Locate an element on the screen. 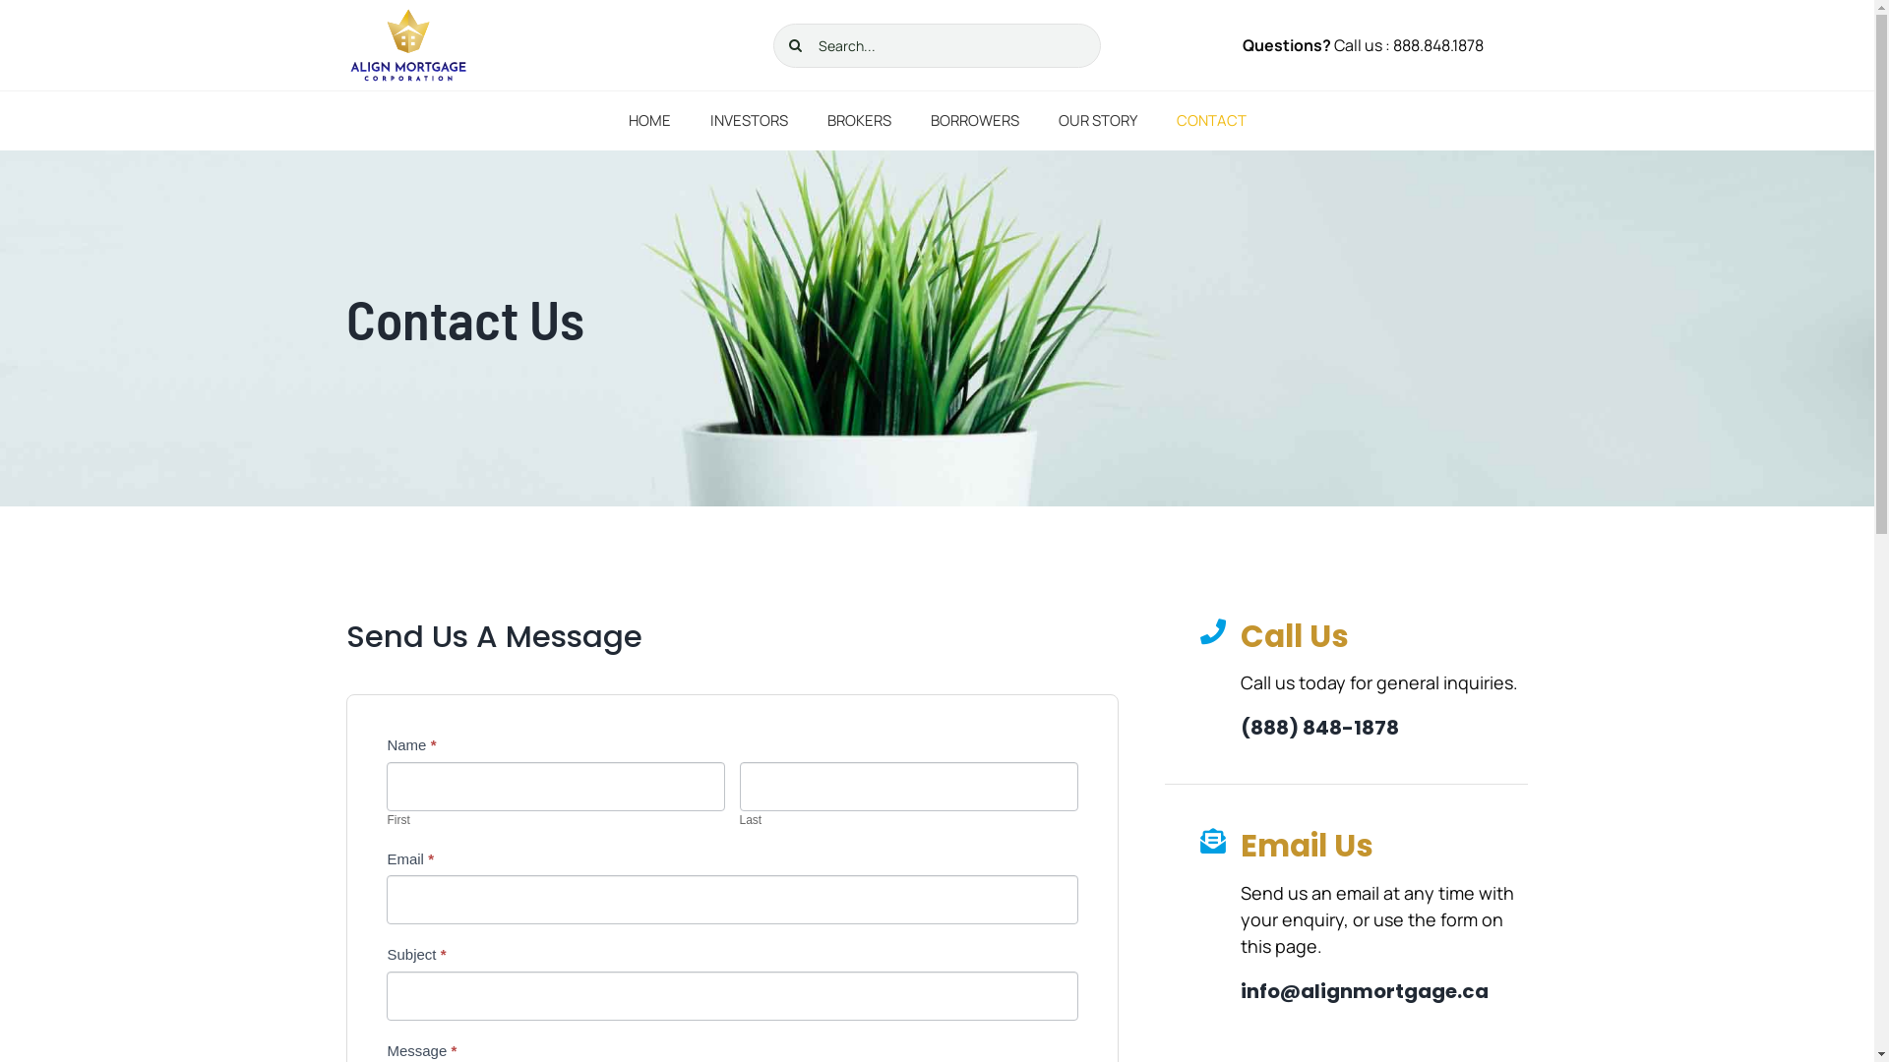  OUR STORY is located at coordinates (1098, 122).